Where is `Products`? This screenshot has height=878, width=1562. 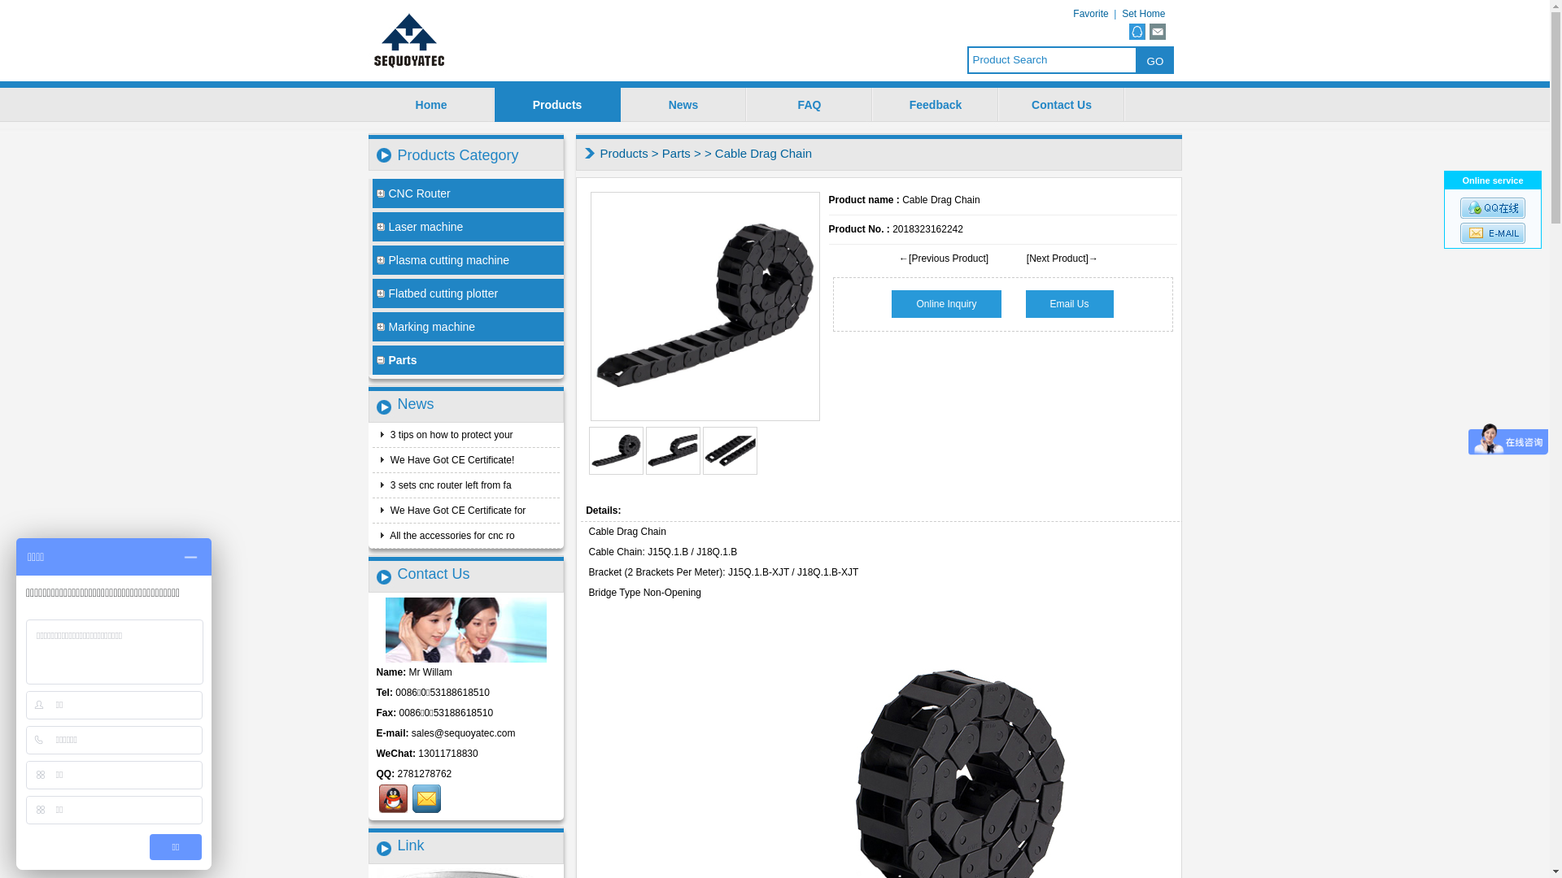
Products is located at coordinates (625, 153).